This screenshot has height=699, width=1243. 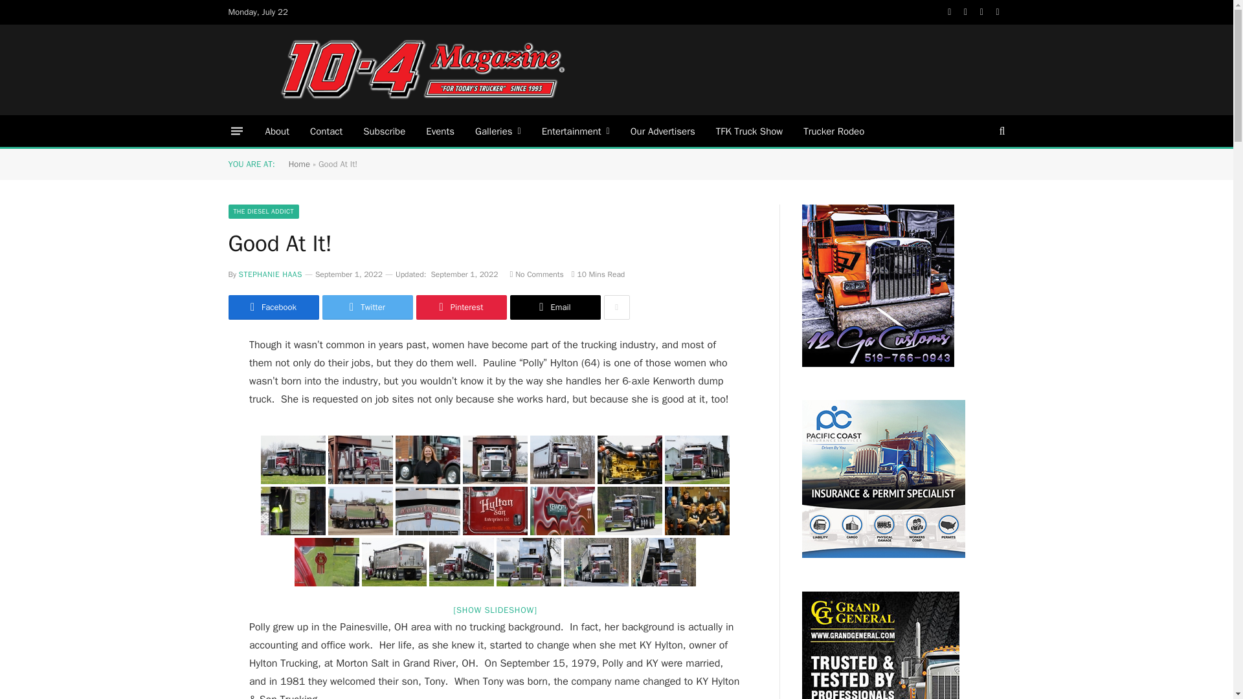 I want to click on Posts by Stephanie Haas, so click(x=270, y=274).